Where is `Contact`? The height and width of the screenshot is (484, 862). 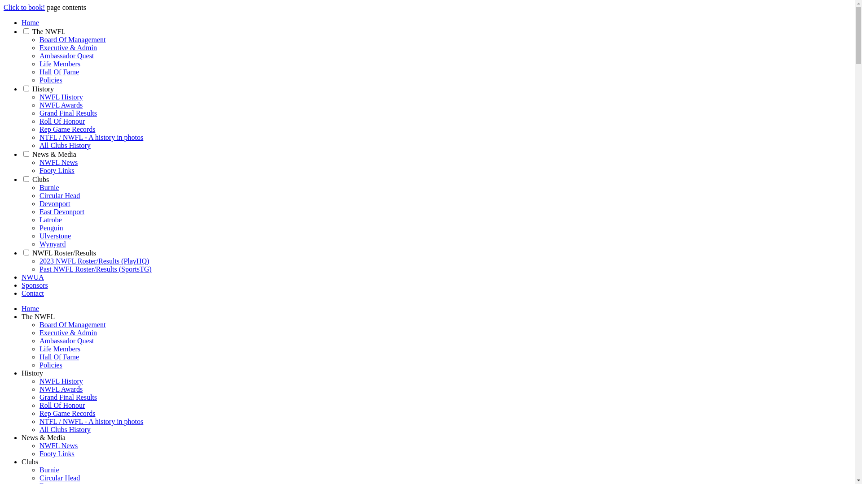
Contact is located at coordinates (33, 293).